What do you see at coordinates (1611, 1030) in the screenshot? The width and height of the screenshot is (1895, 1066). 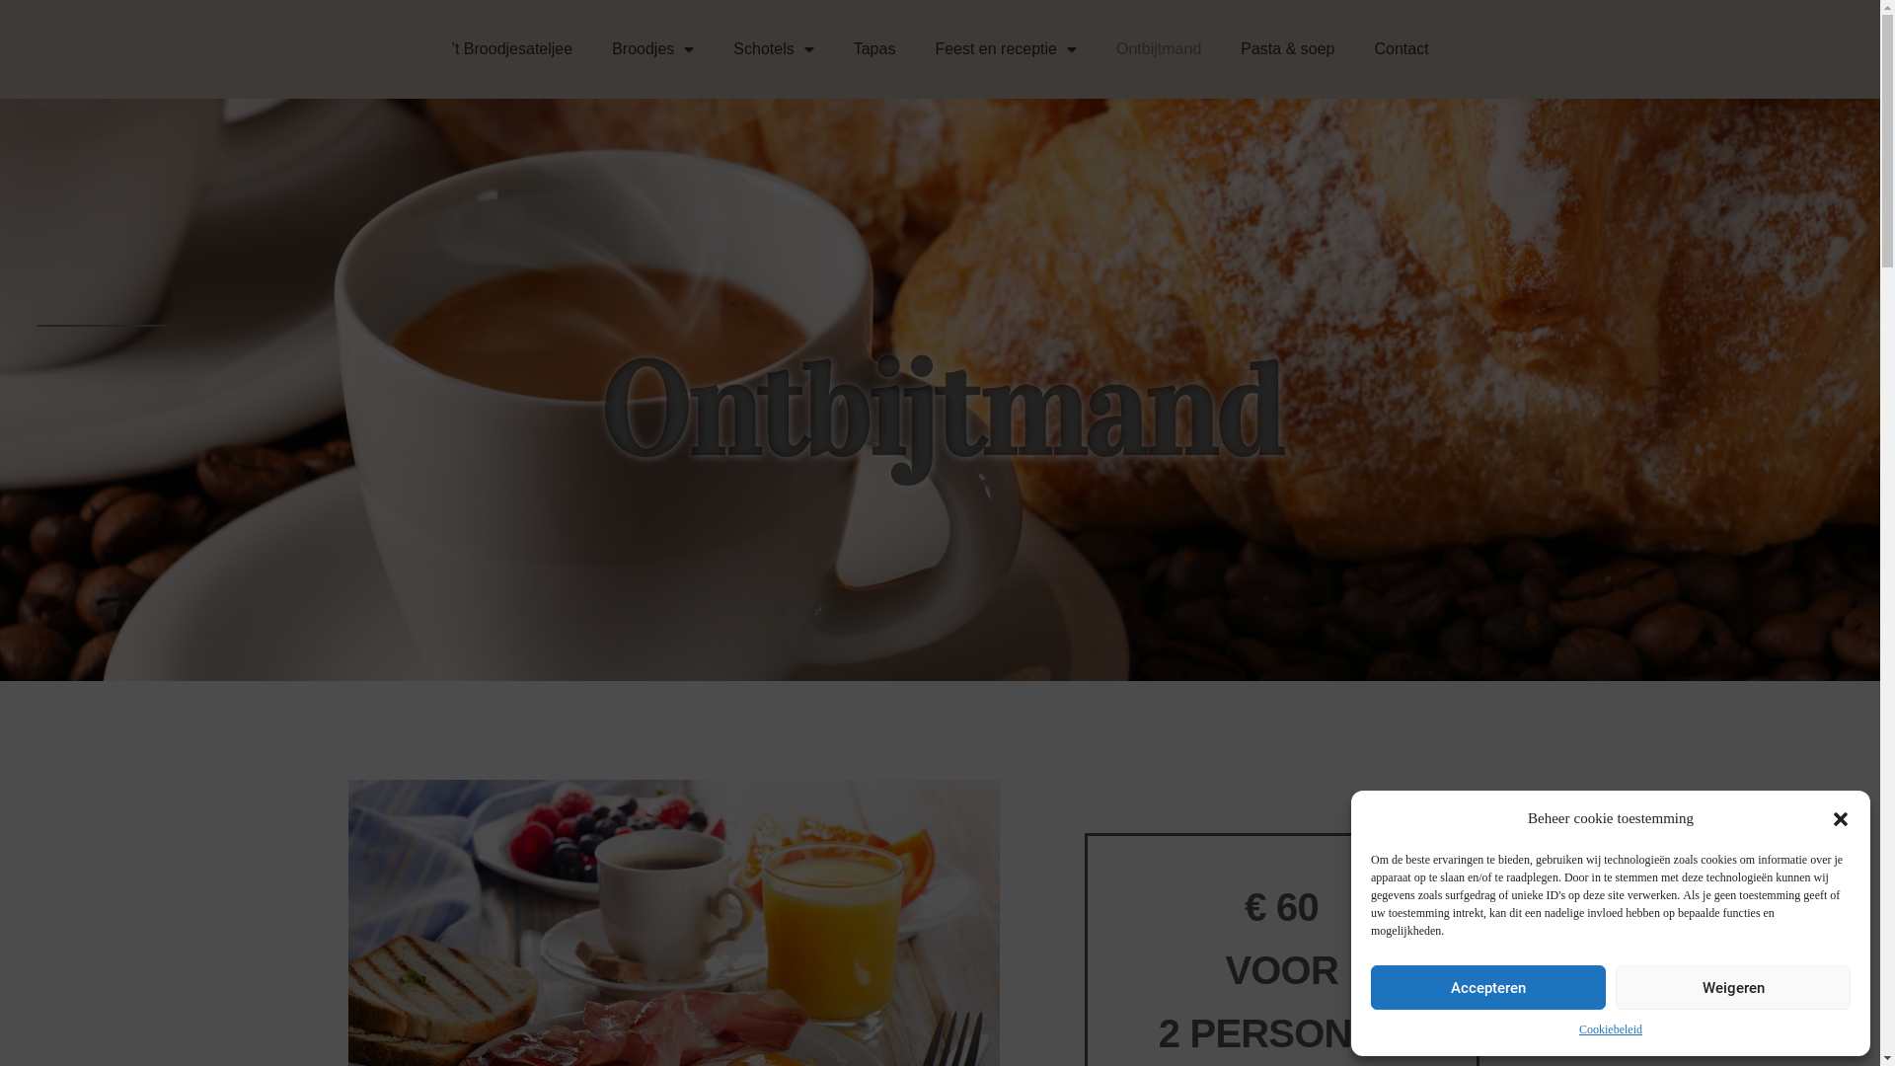 I see `Cookiebeleid` at bounding box center [1611, 1030].